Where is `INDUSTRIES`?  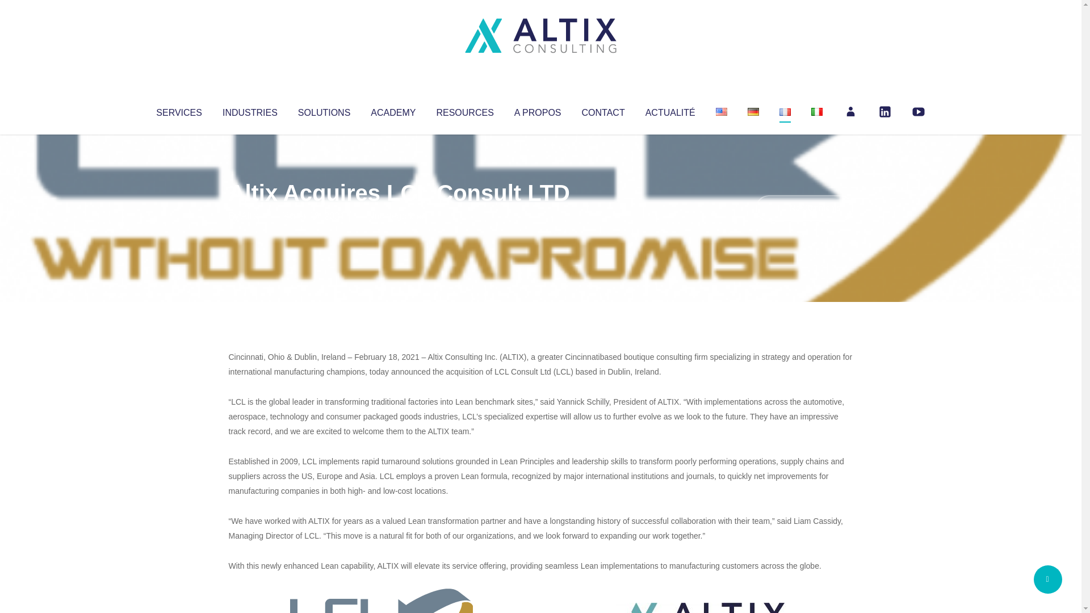
INDUSTRIES is located at coordinates (250, 110).